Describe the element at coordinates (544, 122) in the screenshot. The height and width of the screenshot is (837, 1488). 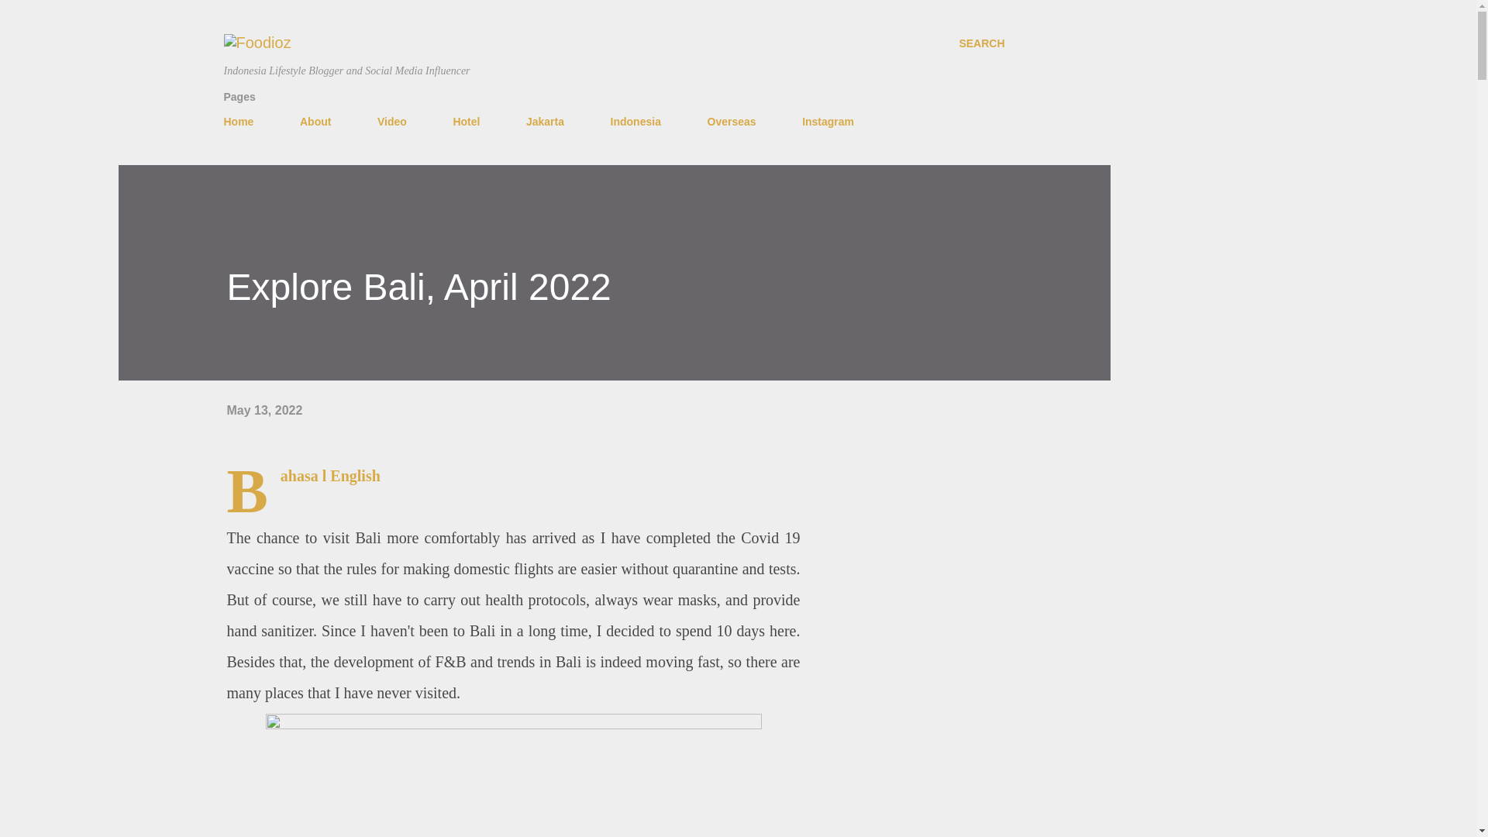
I see `Jakarta` at that location.